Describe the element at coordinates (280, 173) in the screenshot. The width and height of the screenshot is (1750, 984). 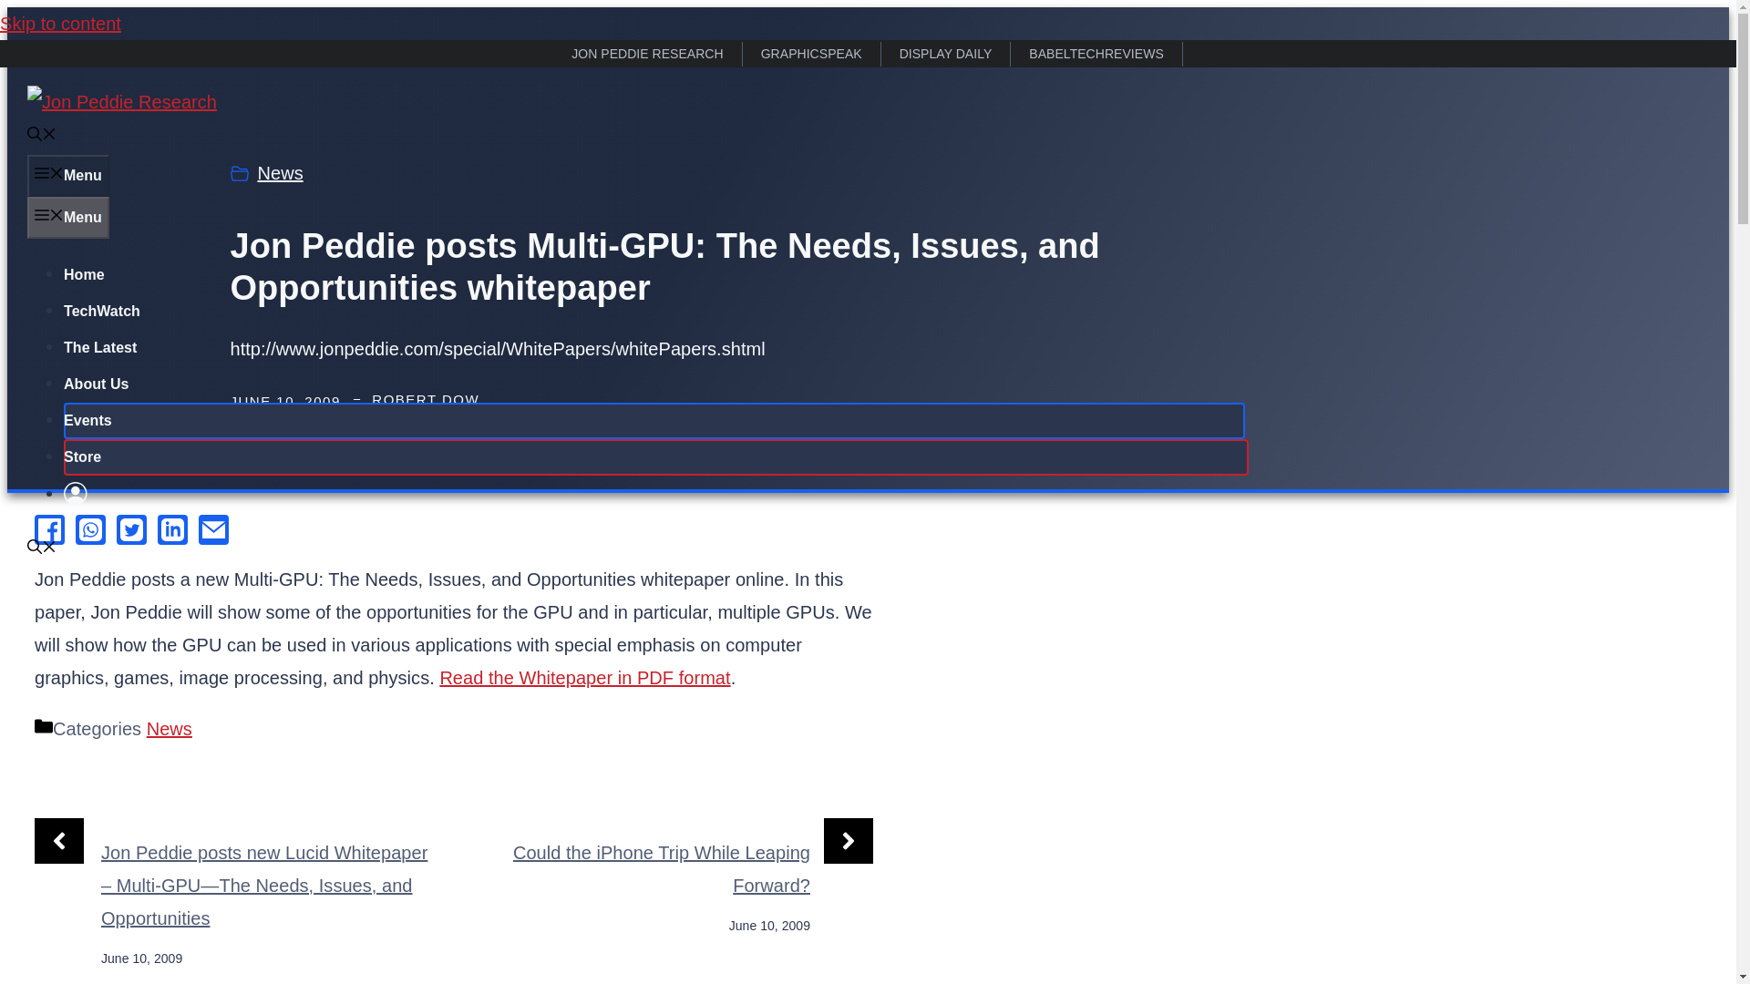
I see `News` at that location.